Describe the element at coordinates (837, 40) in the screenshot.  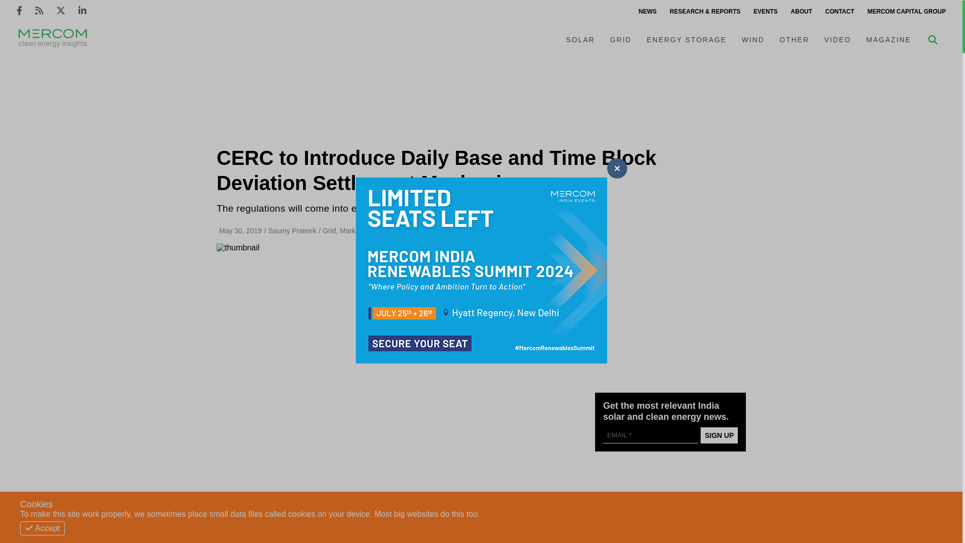
I see `VIDEO` at that location.